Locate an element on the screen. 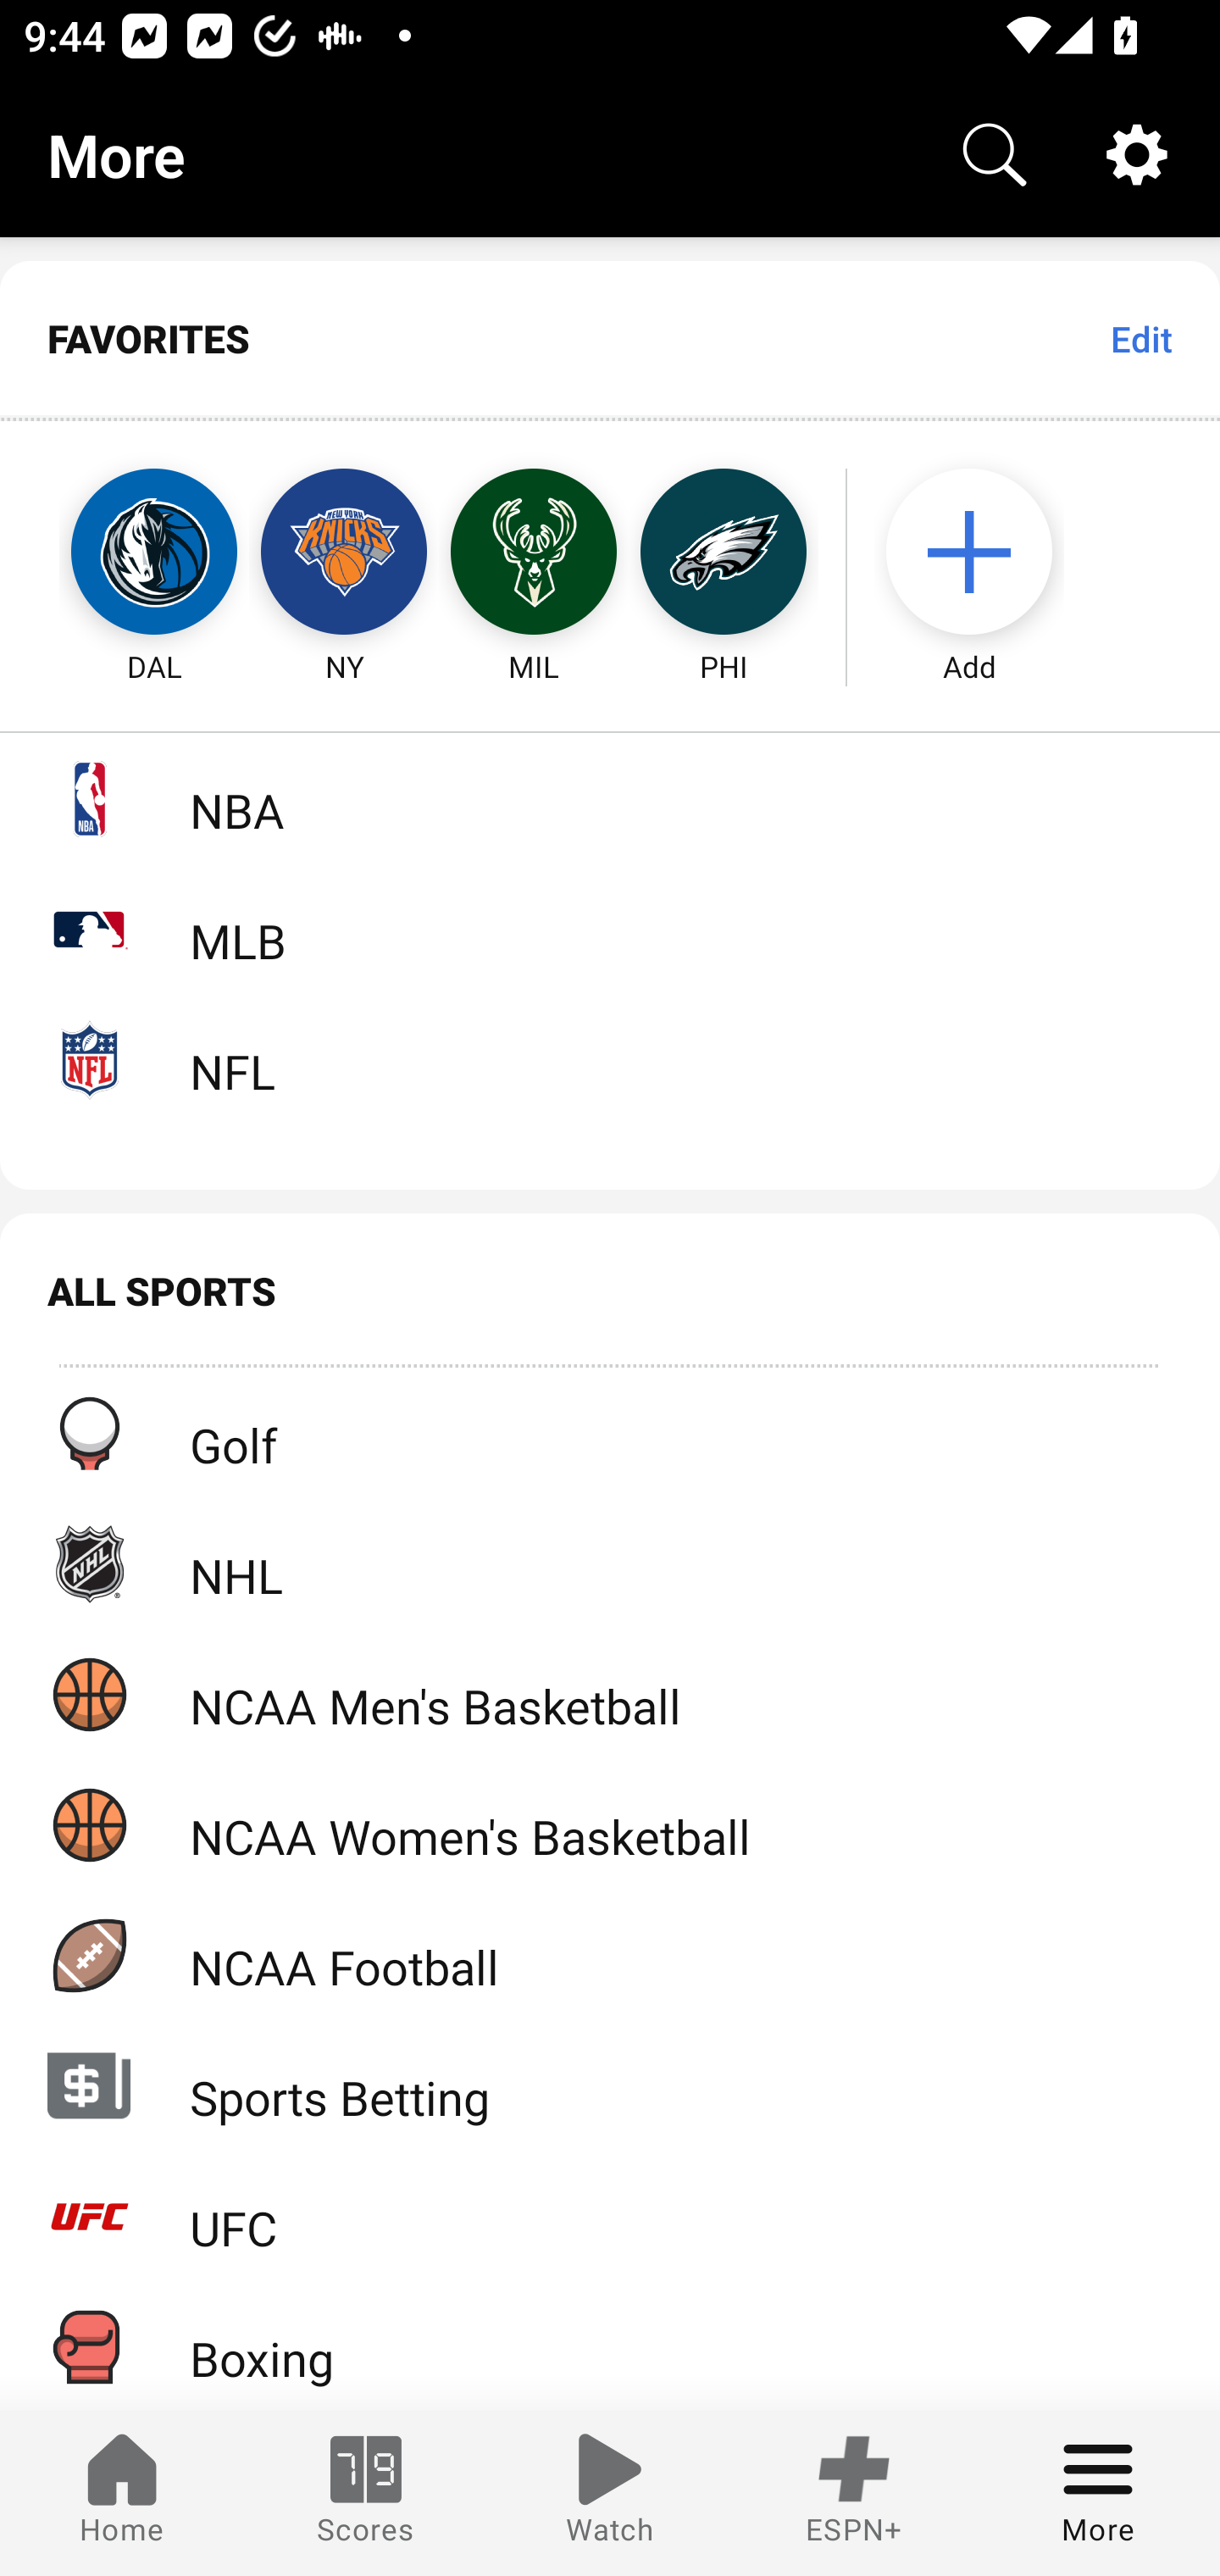  Sports Betting is located at coordinates (610, 2085).